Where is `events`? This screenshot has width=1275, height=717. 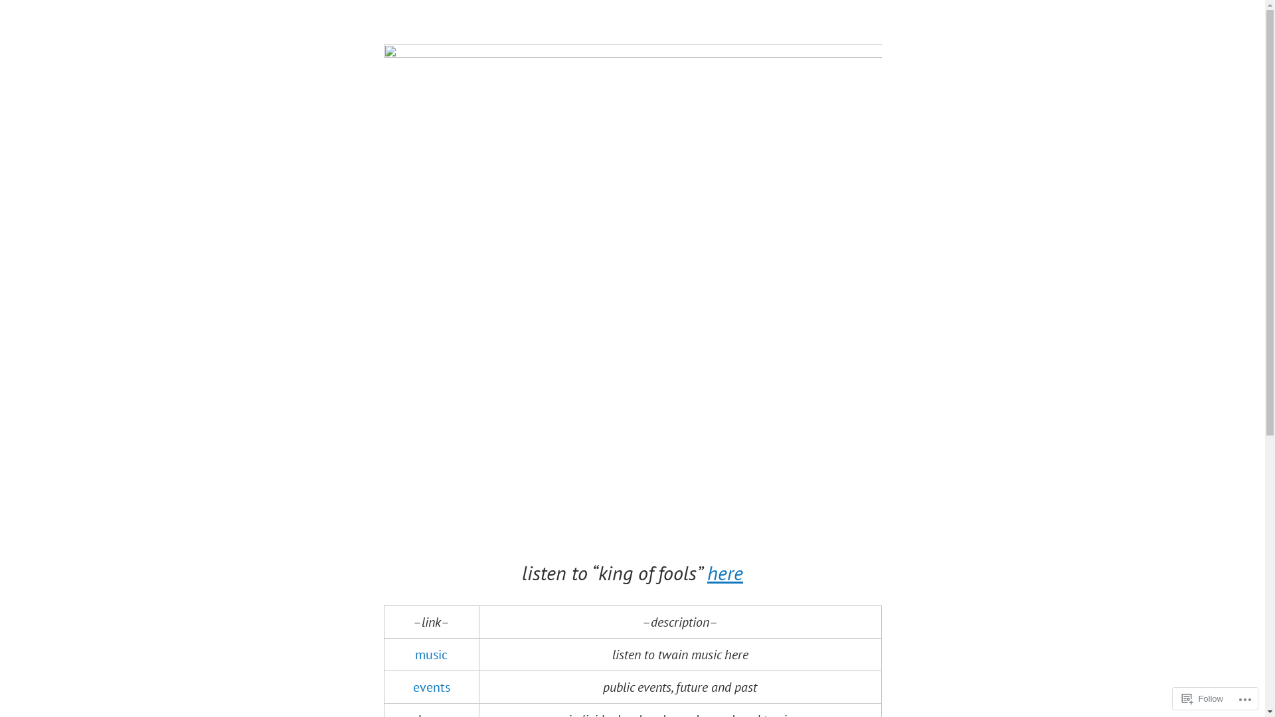
events is located at coordinates (432, 687).